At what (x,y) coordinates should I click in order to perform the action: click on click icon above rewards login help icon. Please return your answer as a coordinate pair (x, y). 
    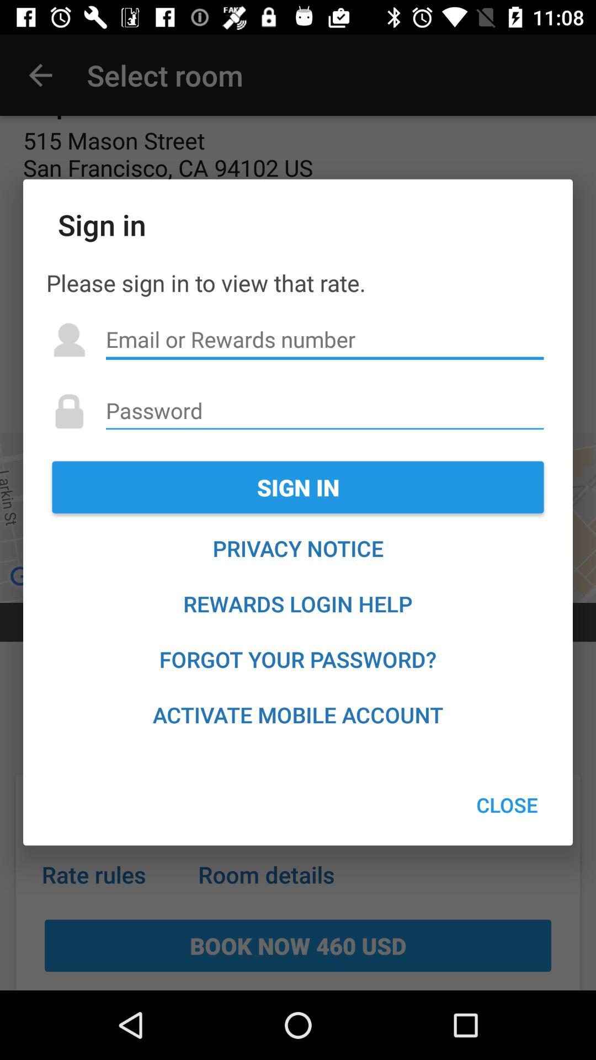
    Looking at the image, I should click on (298, 548).